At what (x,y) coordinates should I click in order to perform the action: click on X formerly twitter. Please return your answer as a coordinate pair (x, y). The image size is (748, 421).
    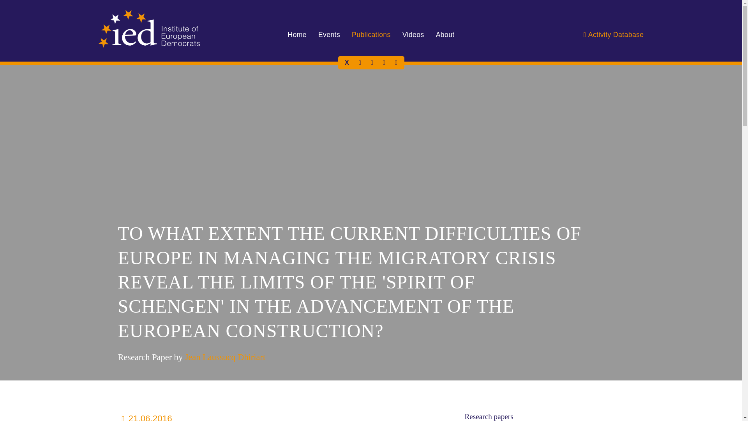
    Looking at the image, I should click on (347, 62).